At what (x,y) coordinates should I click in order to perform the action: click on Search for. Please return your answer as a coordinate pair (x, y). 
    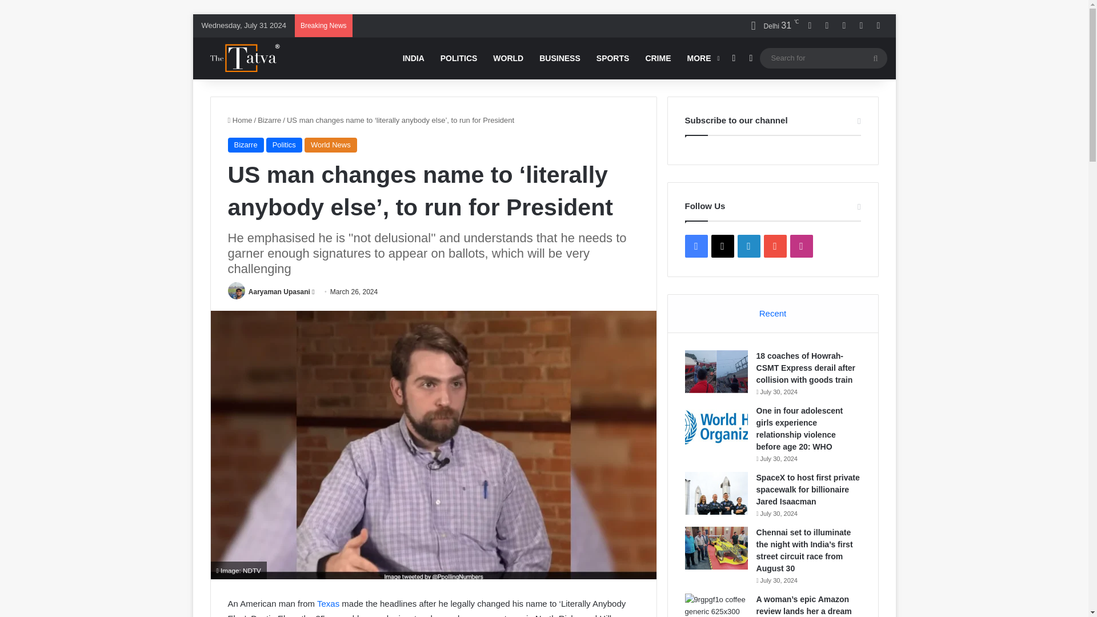
    Looking at the image, I should click on (875, 58).